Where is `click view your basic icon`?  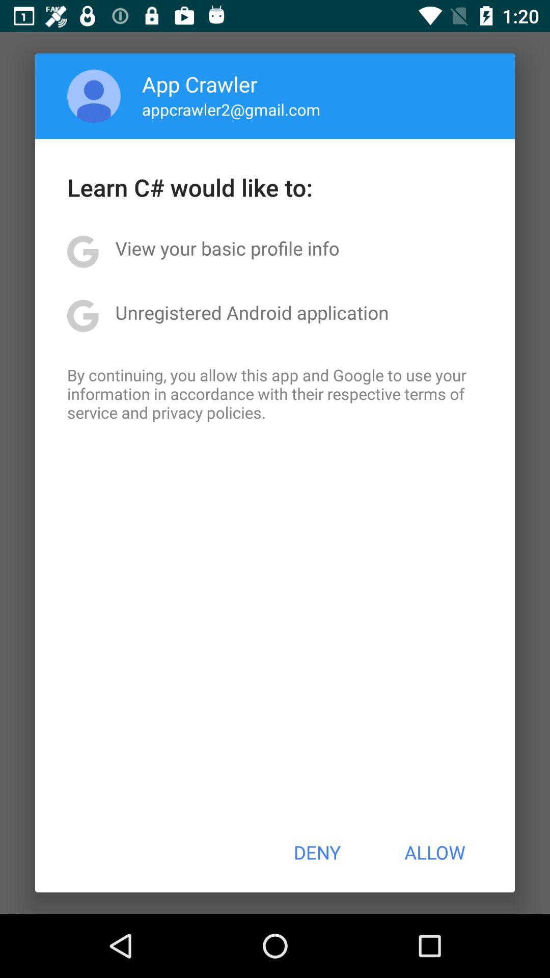 click view your basic icon is located at coordinates (227, 248).